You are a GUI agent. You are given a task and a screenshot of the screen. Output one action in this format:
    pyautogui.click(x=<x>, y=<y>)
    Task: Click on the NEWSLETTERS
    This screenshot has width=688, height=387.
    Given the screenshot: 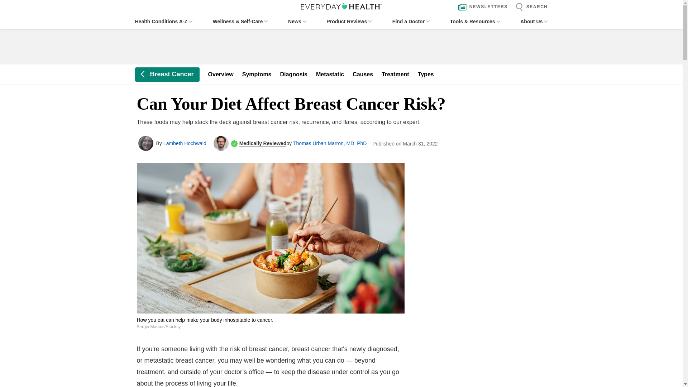 What is the action you would take?
    pyautogui.click(x=481, y=7)
    